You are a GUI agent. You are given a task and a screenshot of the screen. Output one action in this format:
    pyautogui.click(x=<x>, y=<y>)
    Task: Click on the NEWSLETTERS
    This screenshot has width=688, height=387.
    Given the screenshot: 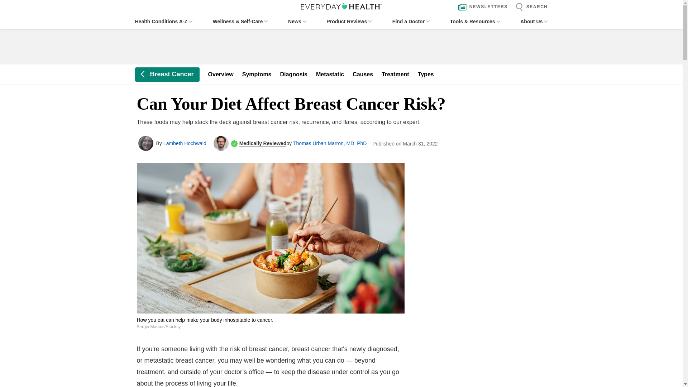 What is the action you would take?
    pyautogui.click(x=481, y=7)
    